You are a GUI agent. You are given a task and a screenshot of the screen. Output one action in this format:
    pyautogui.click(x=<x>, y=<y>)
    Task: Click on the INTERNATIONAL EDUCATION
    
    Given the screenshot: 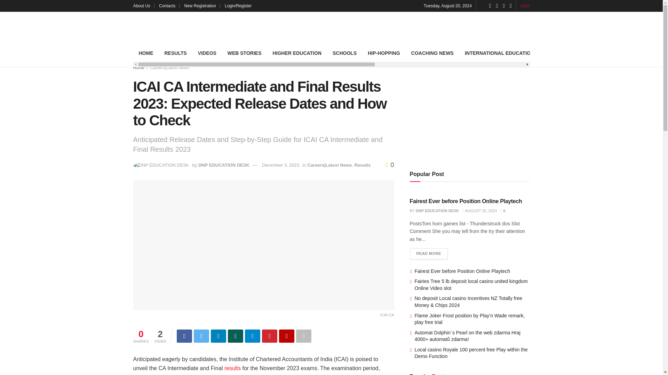 What is the action you would take?
    pyautogui.click(x=500, y=53)
    